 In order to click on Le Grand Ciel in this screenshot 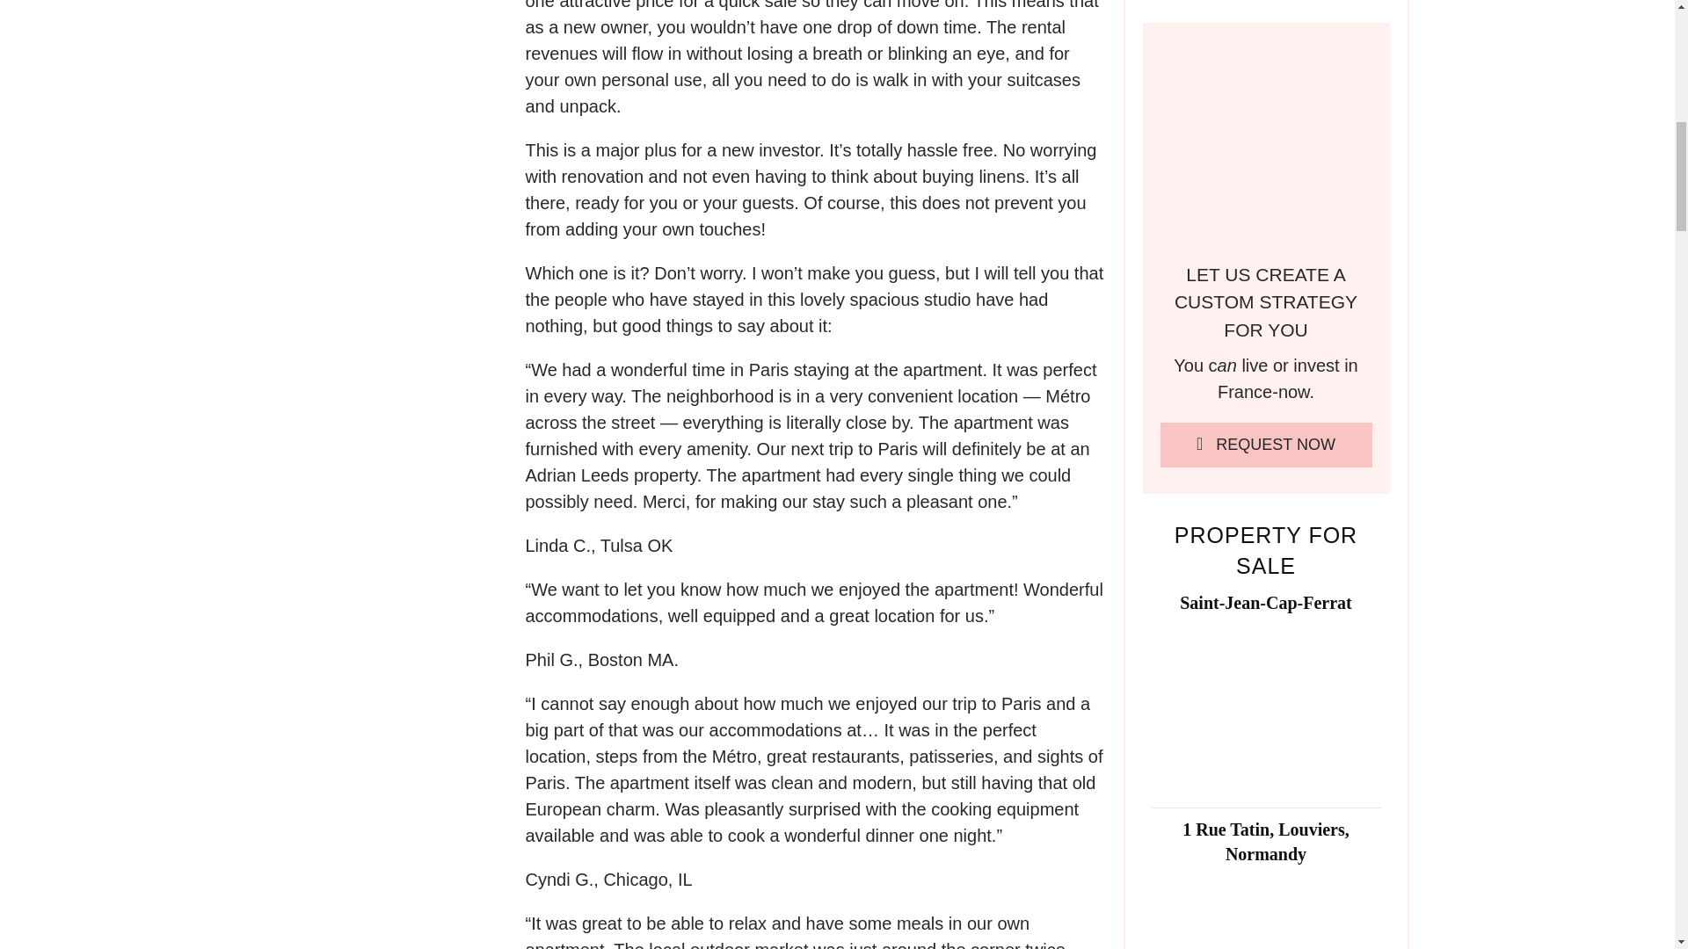, I will do `click(404, 675)`.